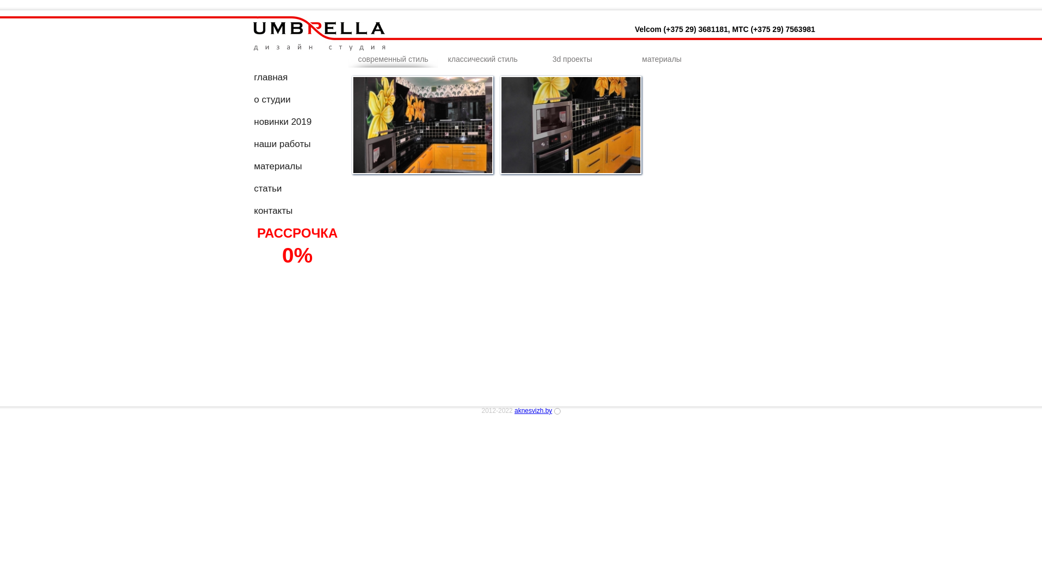 Image resolution: width=1042 pixels, height=586 pixels. Describe the element at coordinates (422, 172) in the screenshot. I see ` ` at that location.